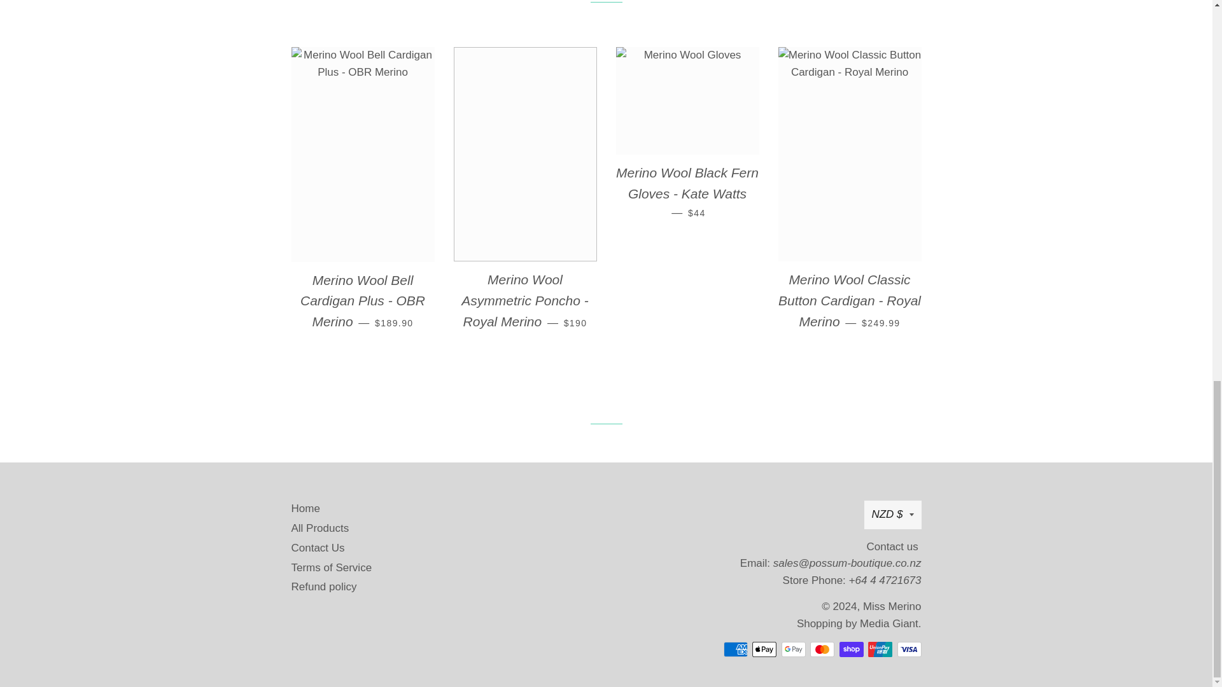  What do you see at coordinates (909, 649) in the screenshot?
I see `Visa` at bounding box center [909, 649].